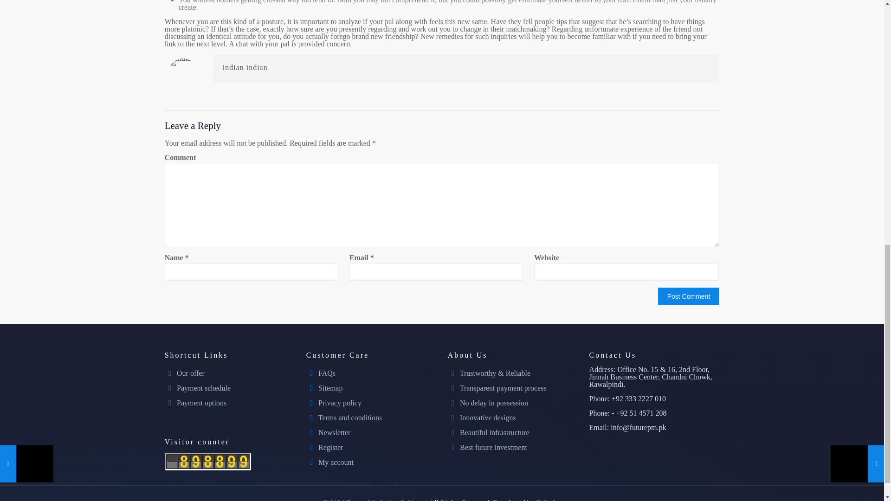  What do you see at coordinates (487, 417) in the screenshot?
I see `Innovative designs` at bounding box center [487, 417].